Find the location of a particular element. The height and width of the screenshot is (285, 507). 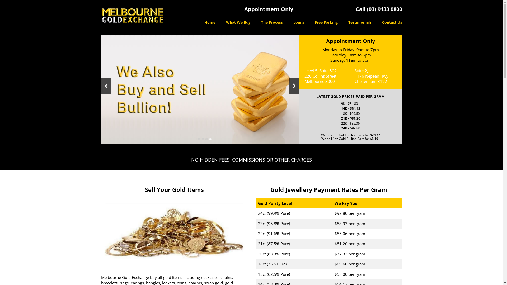

Previous is located at coordinates (106, 86).